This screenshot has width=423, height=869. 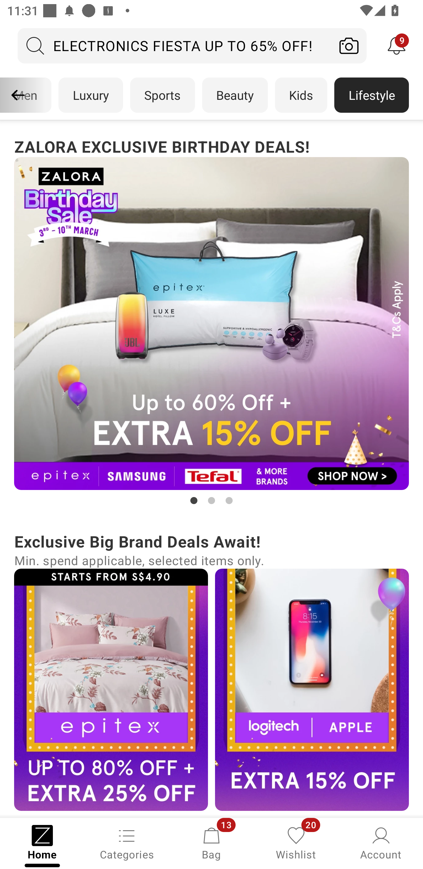 I want to click on ELECTRONICS FIESTA UP TO 65% OFF!, so click(x=174, y=46).